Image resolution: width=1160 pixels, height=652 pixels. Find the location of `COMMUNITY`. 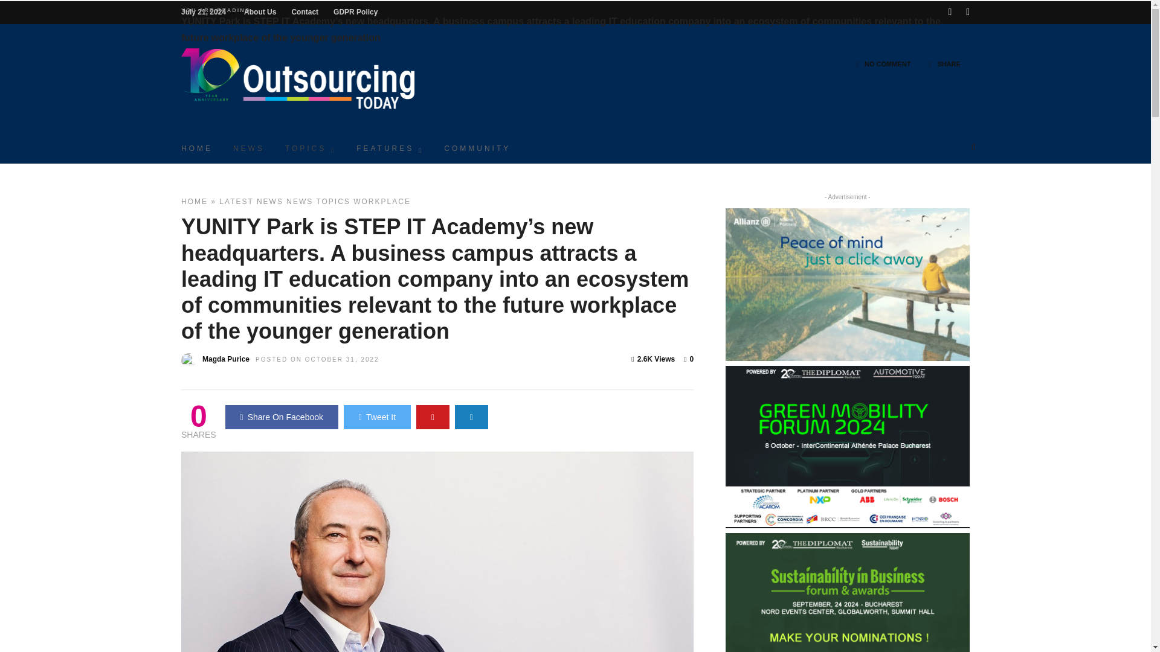

COMMUNITY is located at coordinates (477, 147).